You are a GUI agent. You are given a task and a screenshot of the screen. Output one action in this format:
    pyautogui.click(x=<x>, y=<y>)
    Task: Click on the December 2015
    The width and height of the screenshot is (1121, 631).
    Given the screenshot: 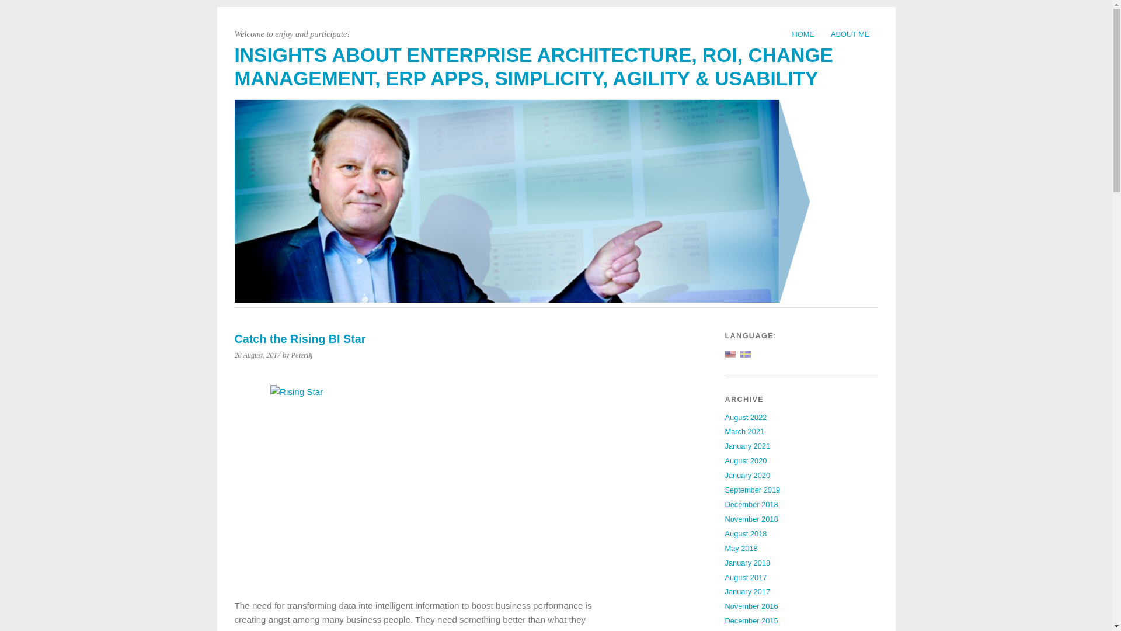 What is the action you would take?
    pyautogui.click(x=751, y=620)
    